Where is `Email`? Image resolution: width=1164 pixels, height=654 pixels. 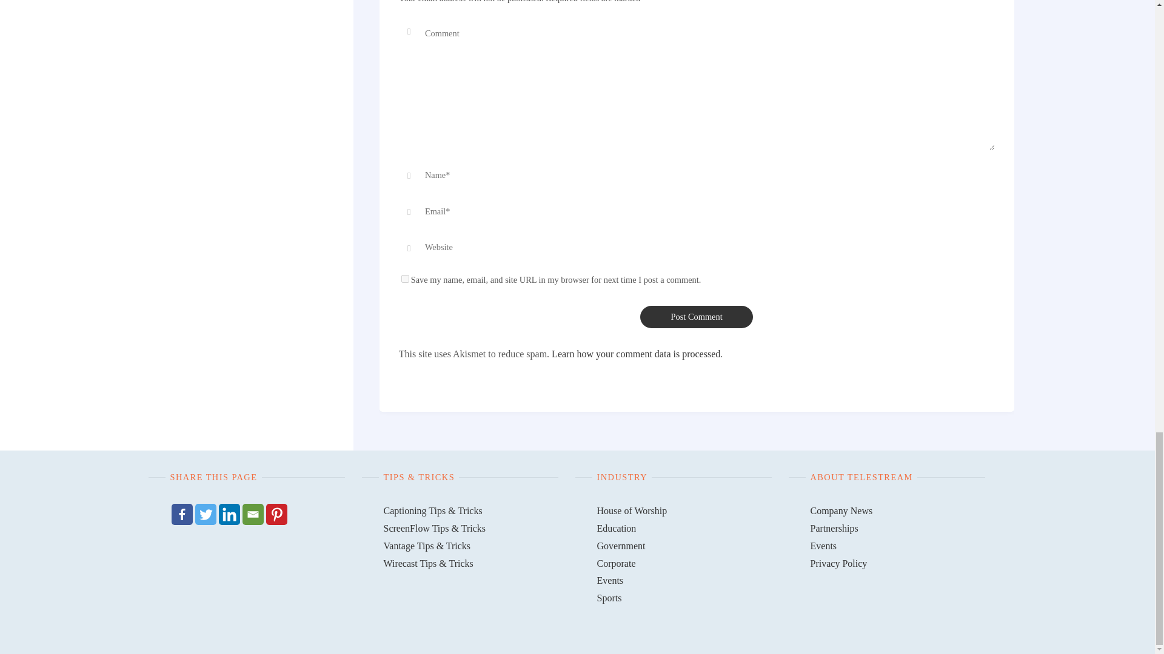
Email is located at coordinates (253, 514).